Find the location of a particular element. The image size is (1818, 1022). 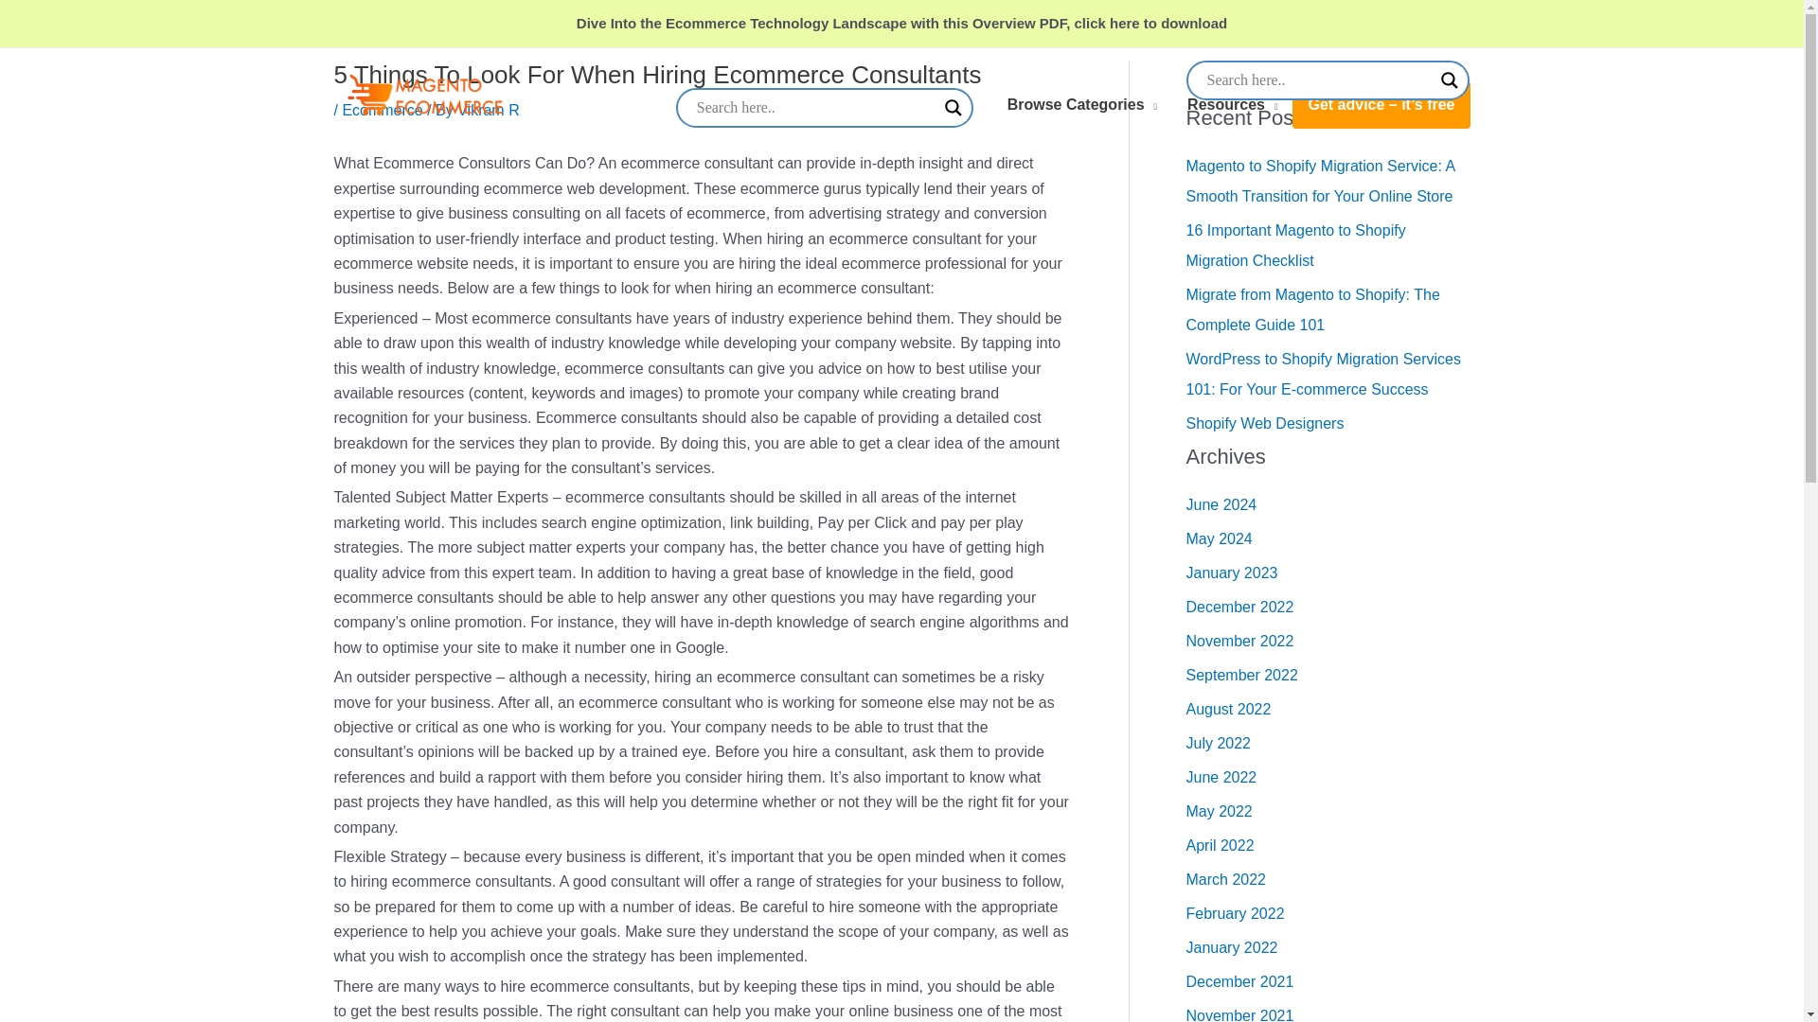

January 2023 is located at coordinates (1231, 573).